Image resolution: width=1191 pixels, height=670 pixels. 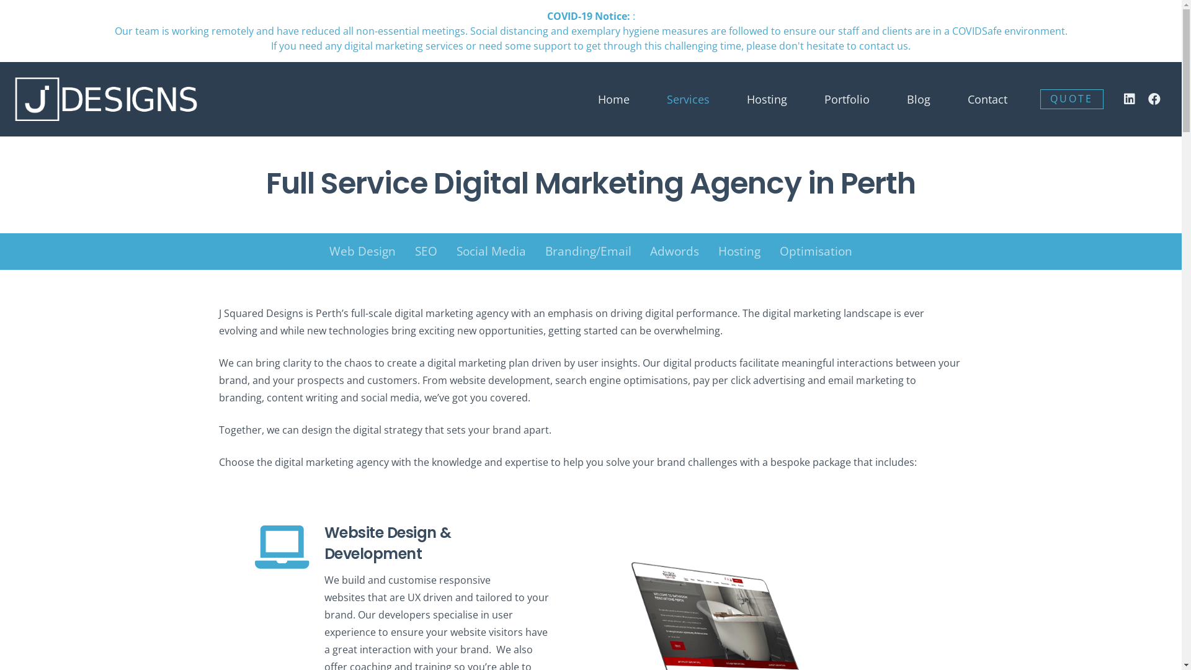 What do you see at coordinates (1072, 99) in the screenshot?
I see `QUOTE` at bounding box center [1072, 99].